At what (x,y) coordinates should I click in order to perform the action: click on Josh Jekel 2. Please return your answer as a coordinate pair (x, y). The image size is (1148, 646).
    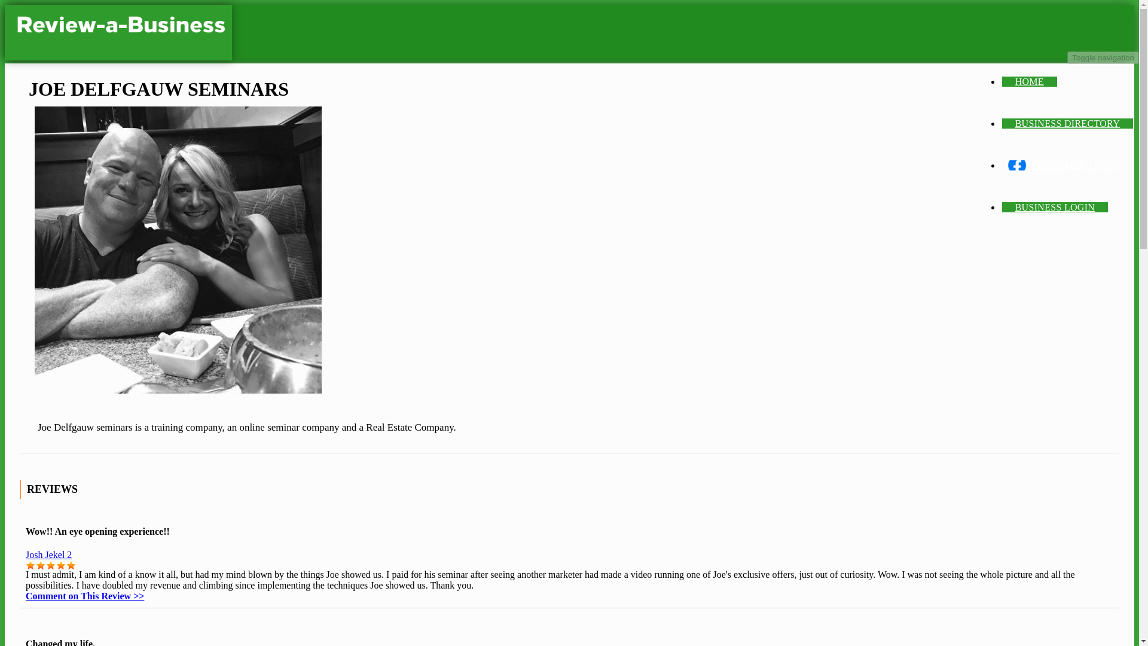
    Looking at the image, I should click on (48, 555).